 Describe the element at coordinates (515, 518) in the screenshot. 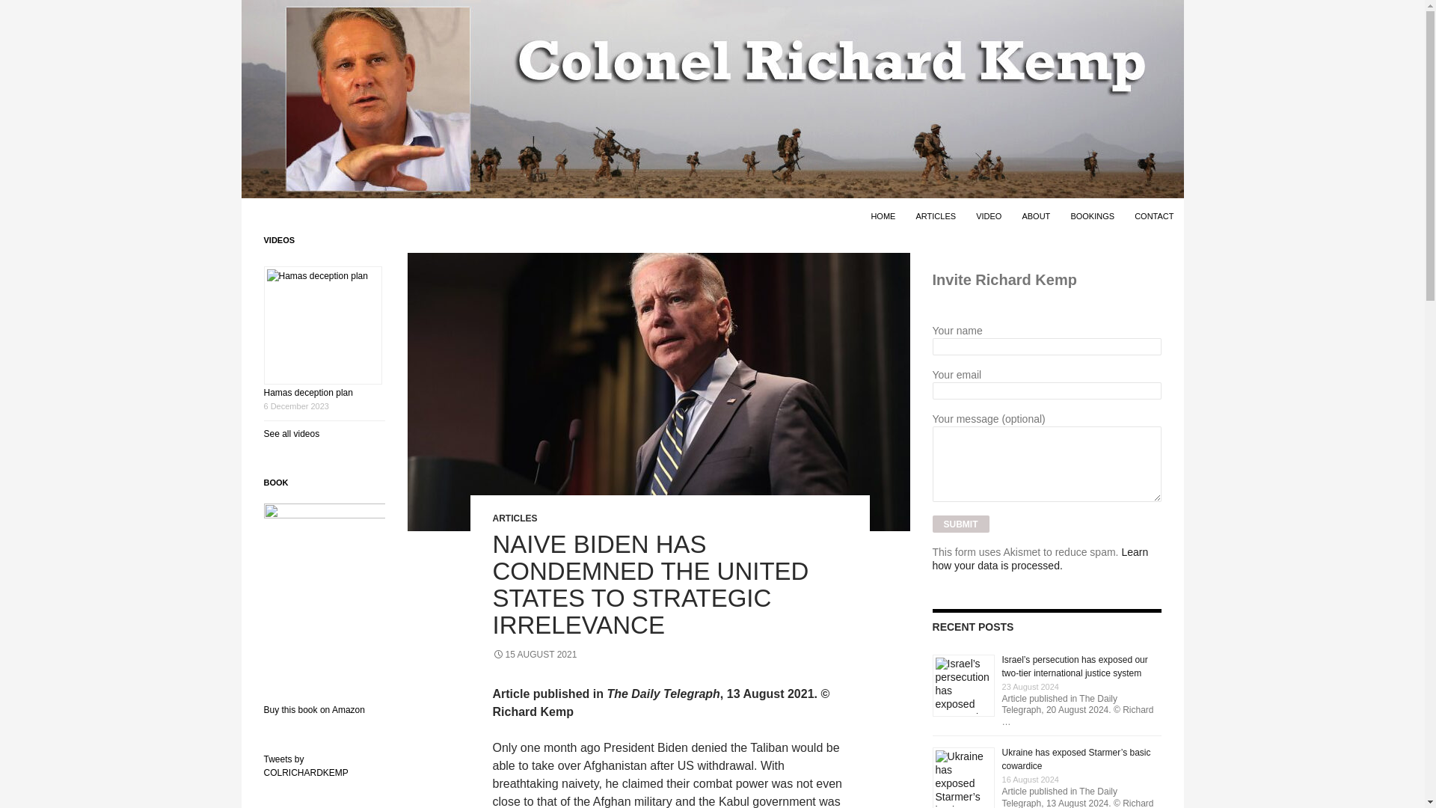

I see `ARTICLES` at that location.